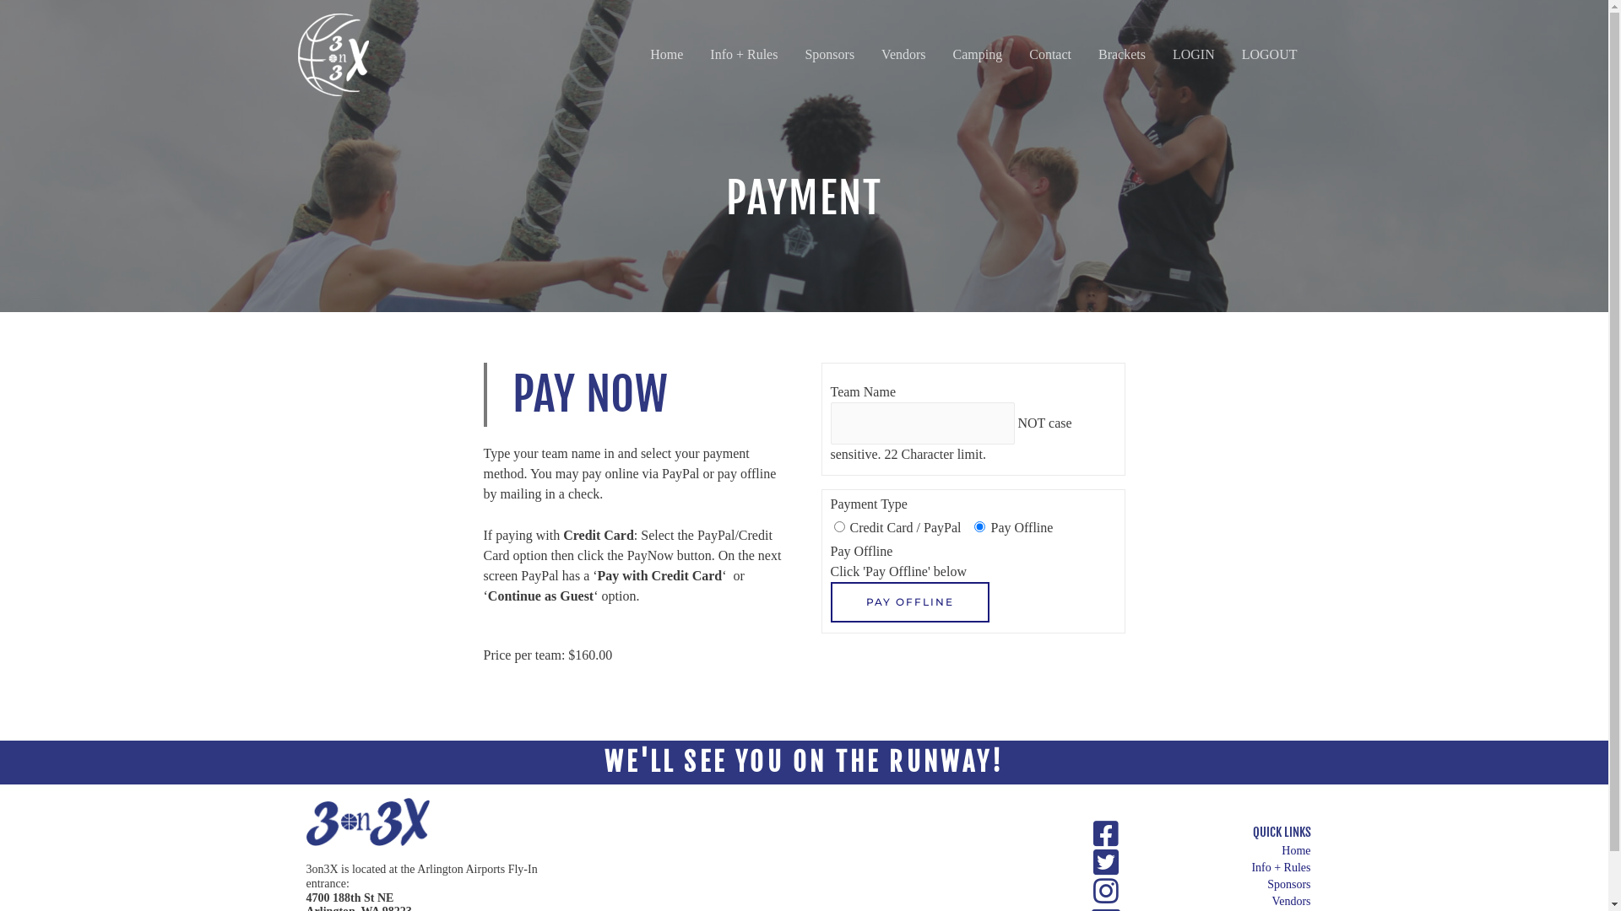 The width and height of the screenshot is (1621, 911). I want to click on Sponsors, so click(1245, 885).